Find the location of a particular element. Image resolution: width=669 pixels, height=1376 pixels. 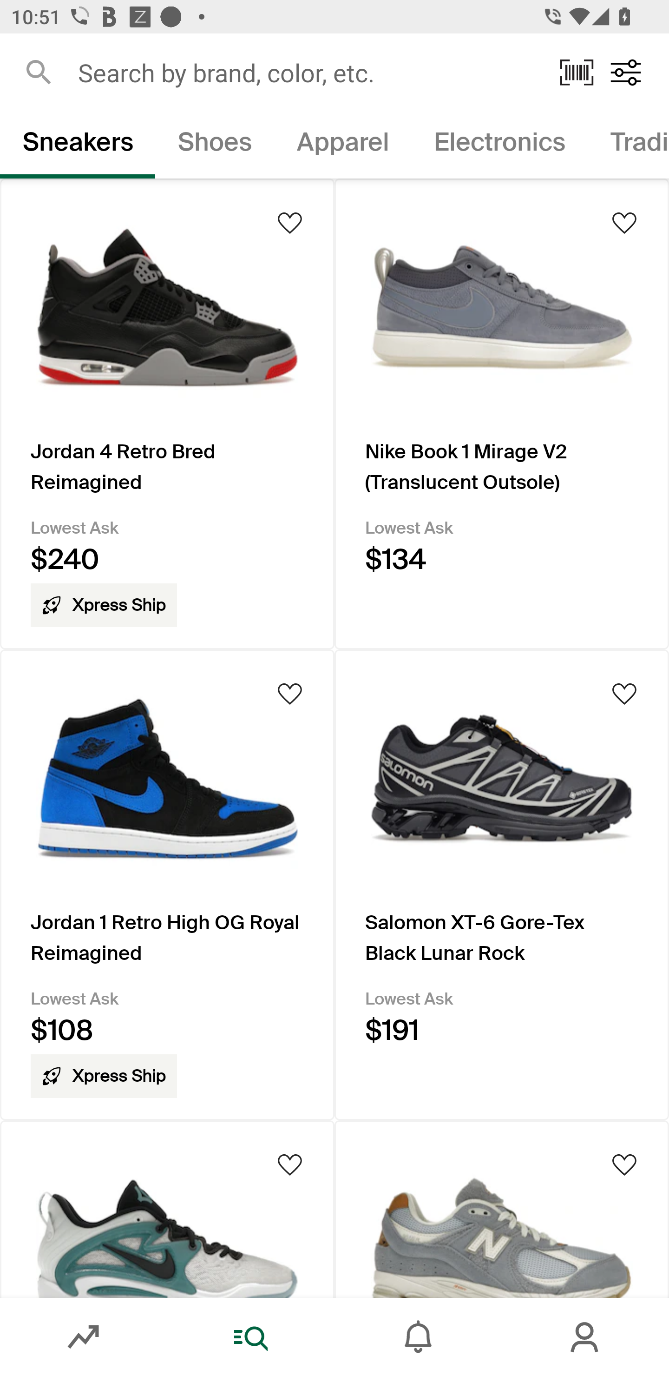

Product Image is located at coordinates (502, 1209).